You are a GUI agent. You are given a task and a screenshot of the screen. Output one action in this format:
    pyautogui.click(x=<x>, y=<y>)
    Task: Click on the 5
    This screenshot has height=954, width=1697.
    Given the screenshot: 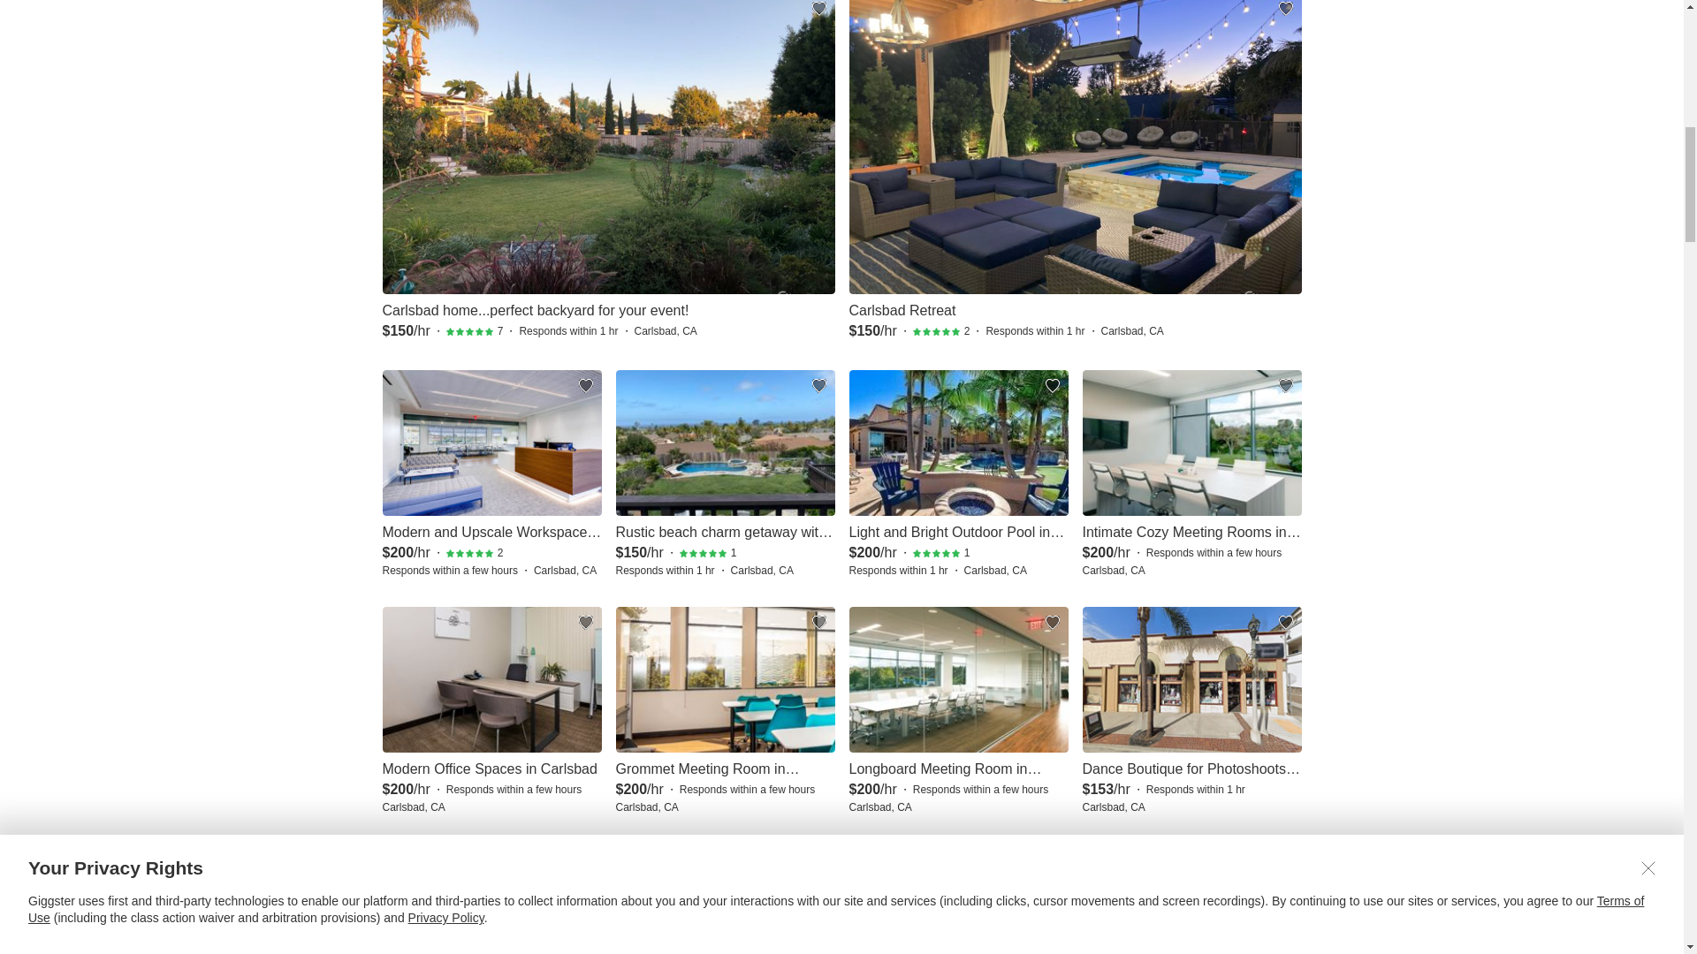 What is the action you would take?
    pyautogui.click(x=936, y=332)
    